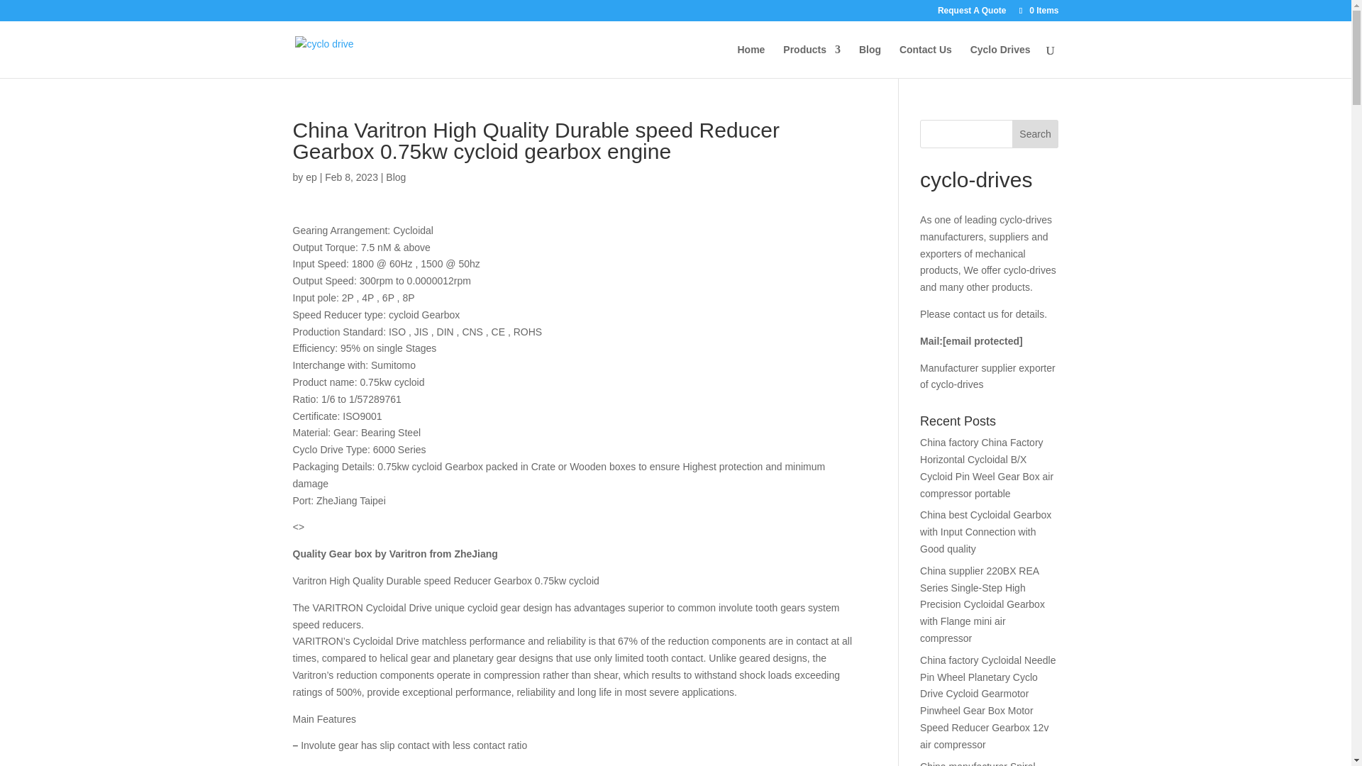 Image resolution: width=1362 pixels, height=766 pixels. I want to click on Contact Us, so click(925, 61).